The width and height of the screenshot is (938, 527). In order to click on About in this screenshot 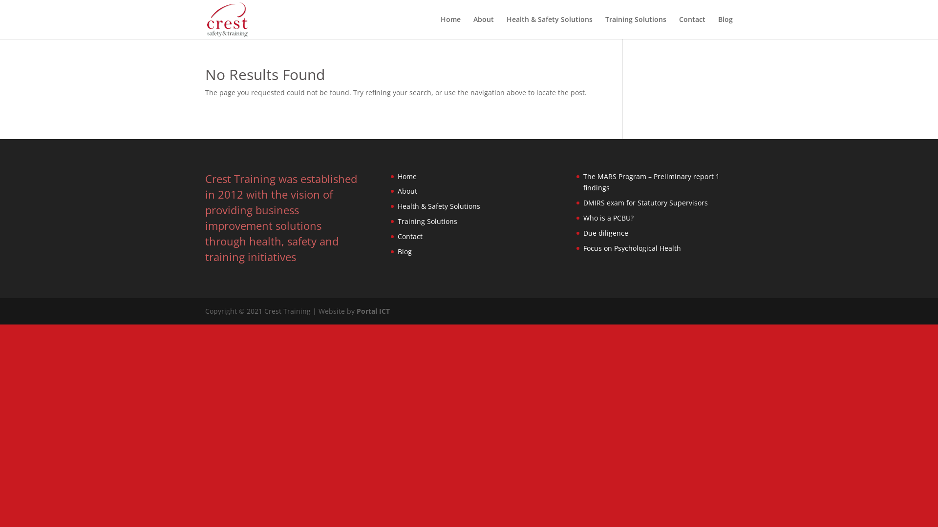, I will do `click(484, 27)`.